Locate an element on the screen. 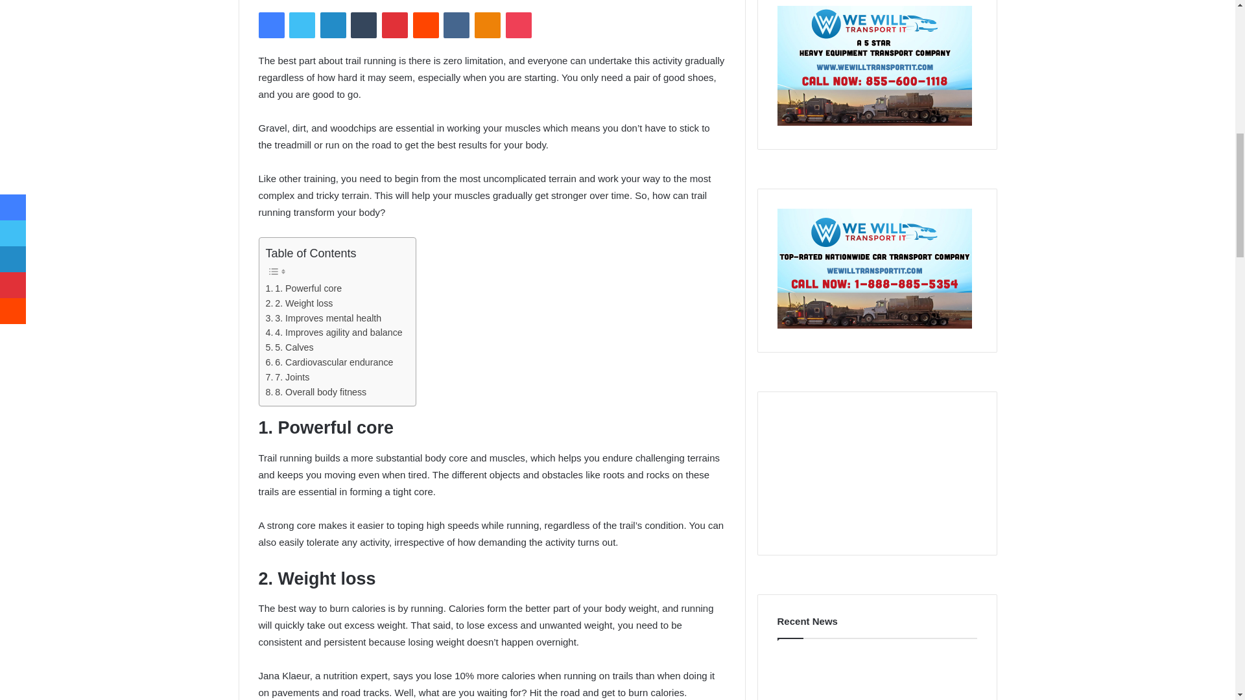  Twitter is located at coordinates (302, 25).